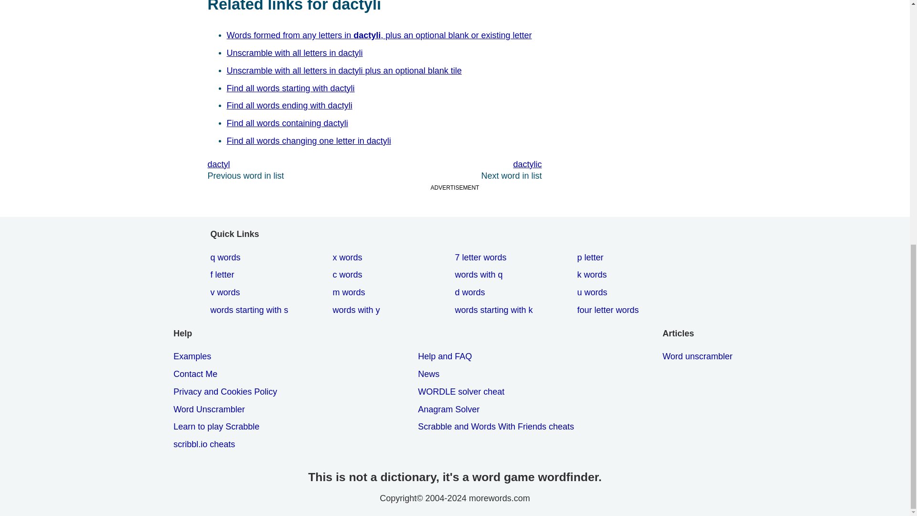  I want to click on u words, so click(593, 292).